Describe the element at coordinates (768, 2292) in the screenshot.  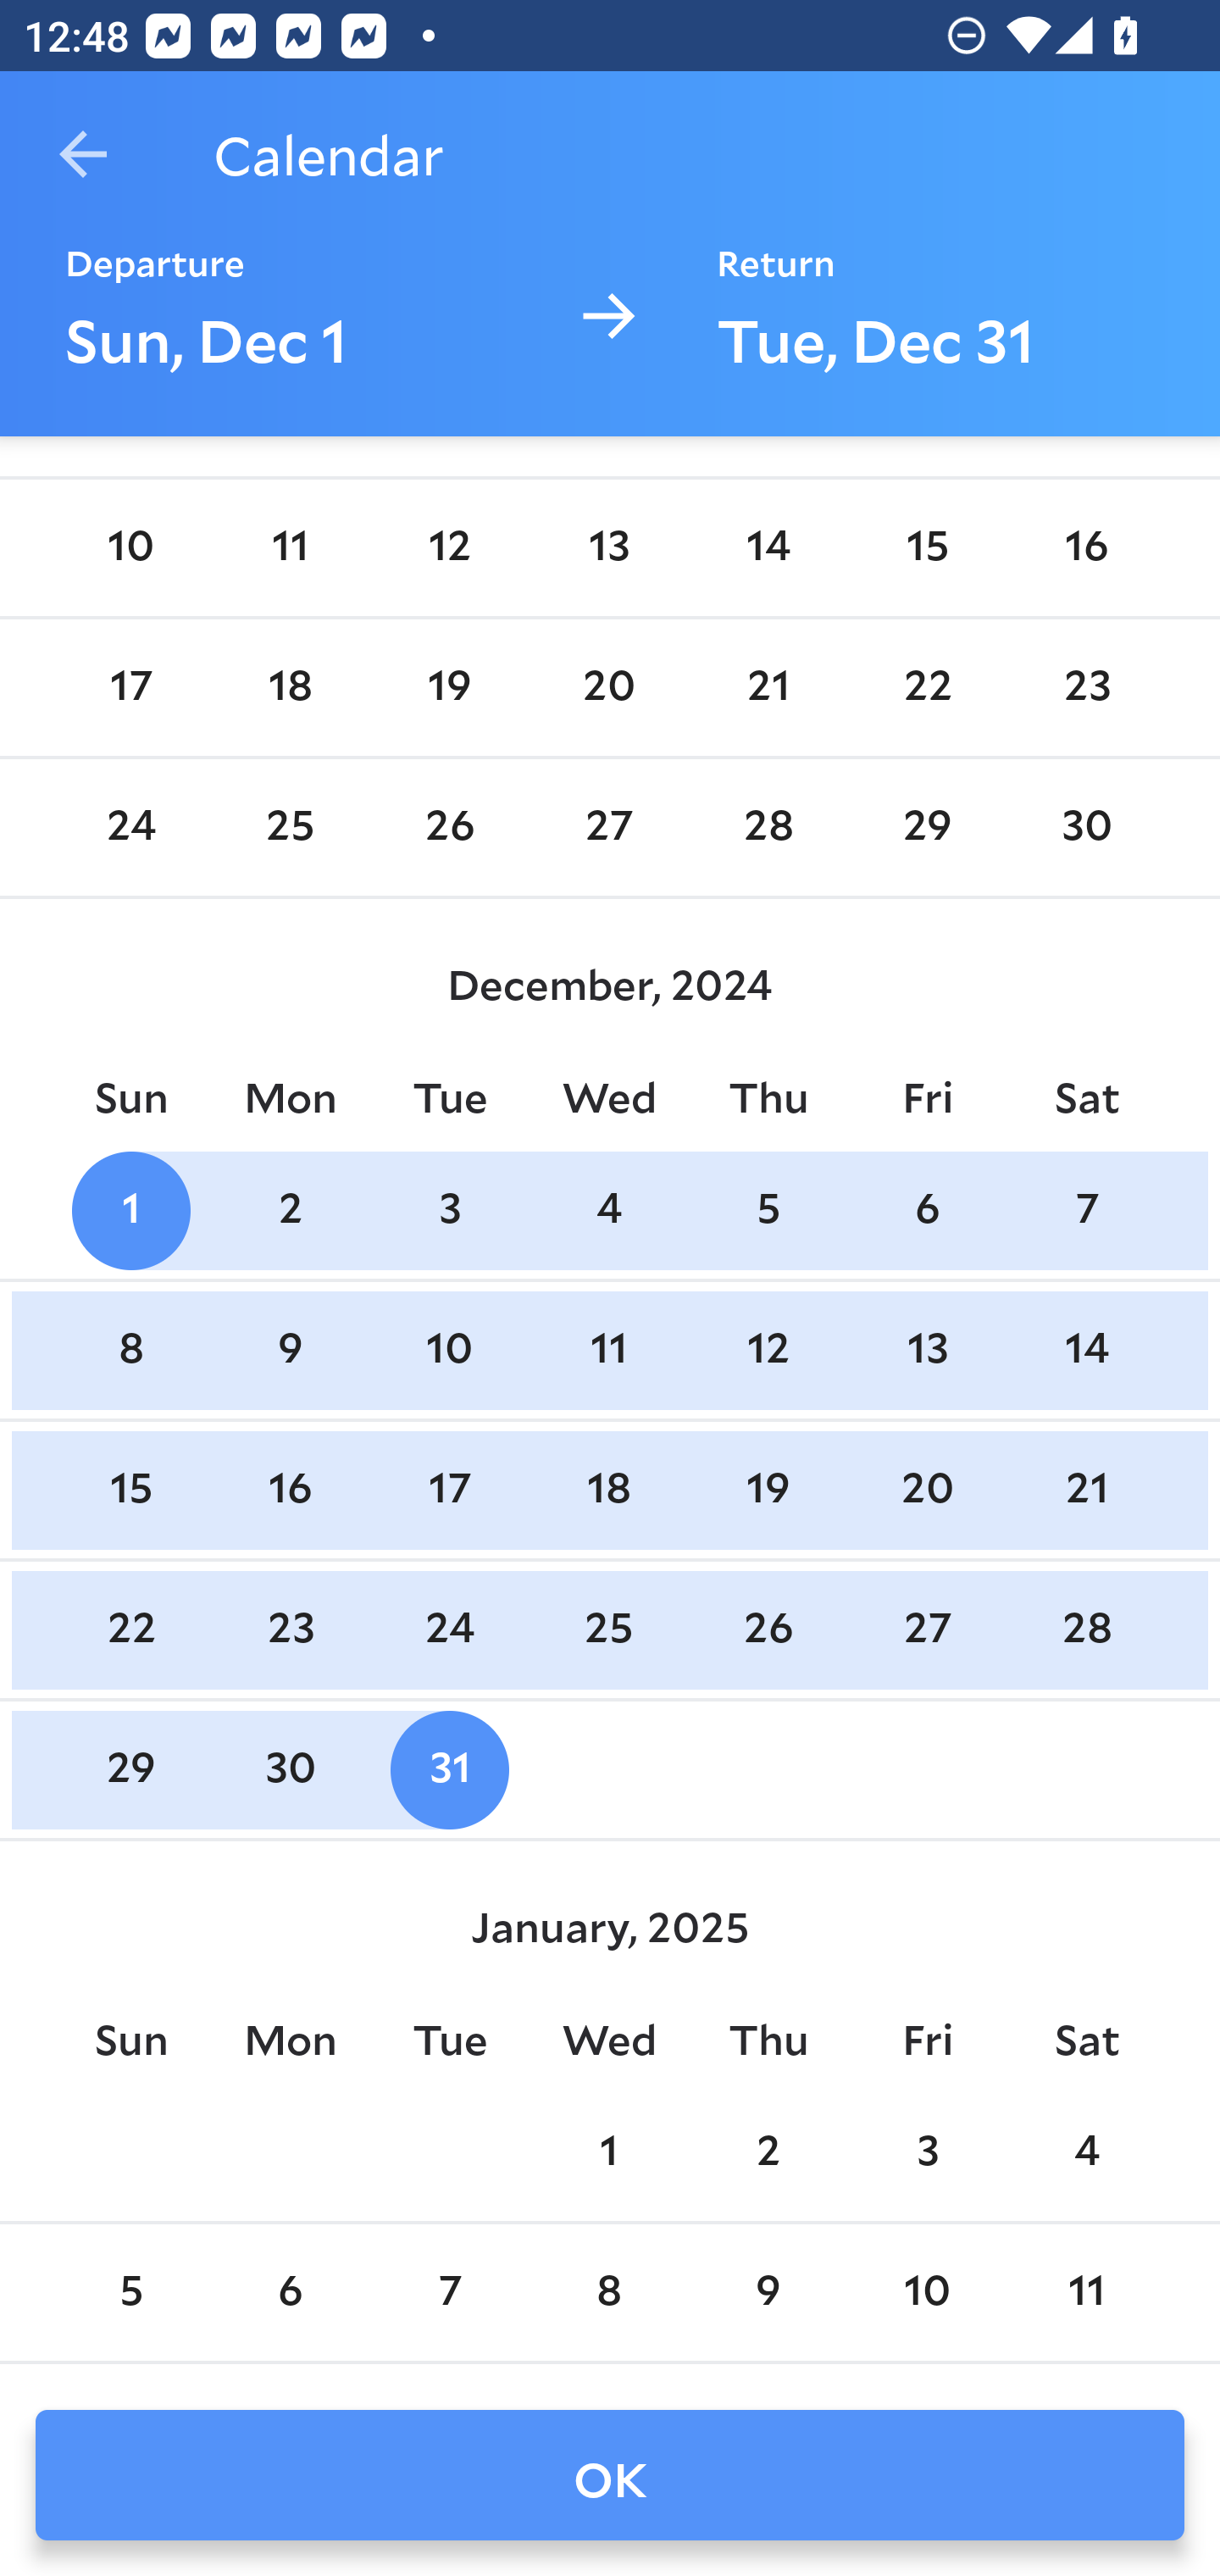
I see `9` at that location.